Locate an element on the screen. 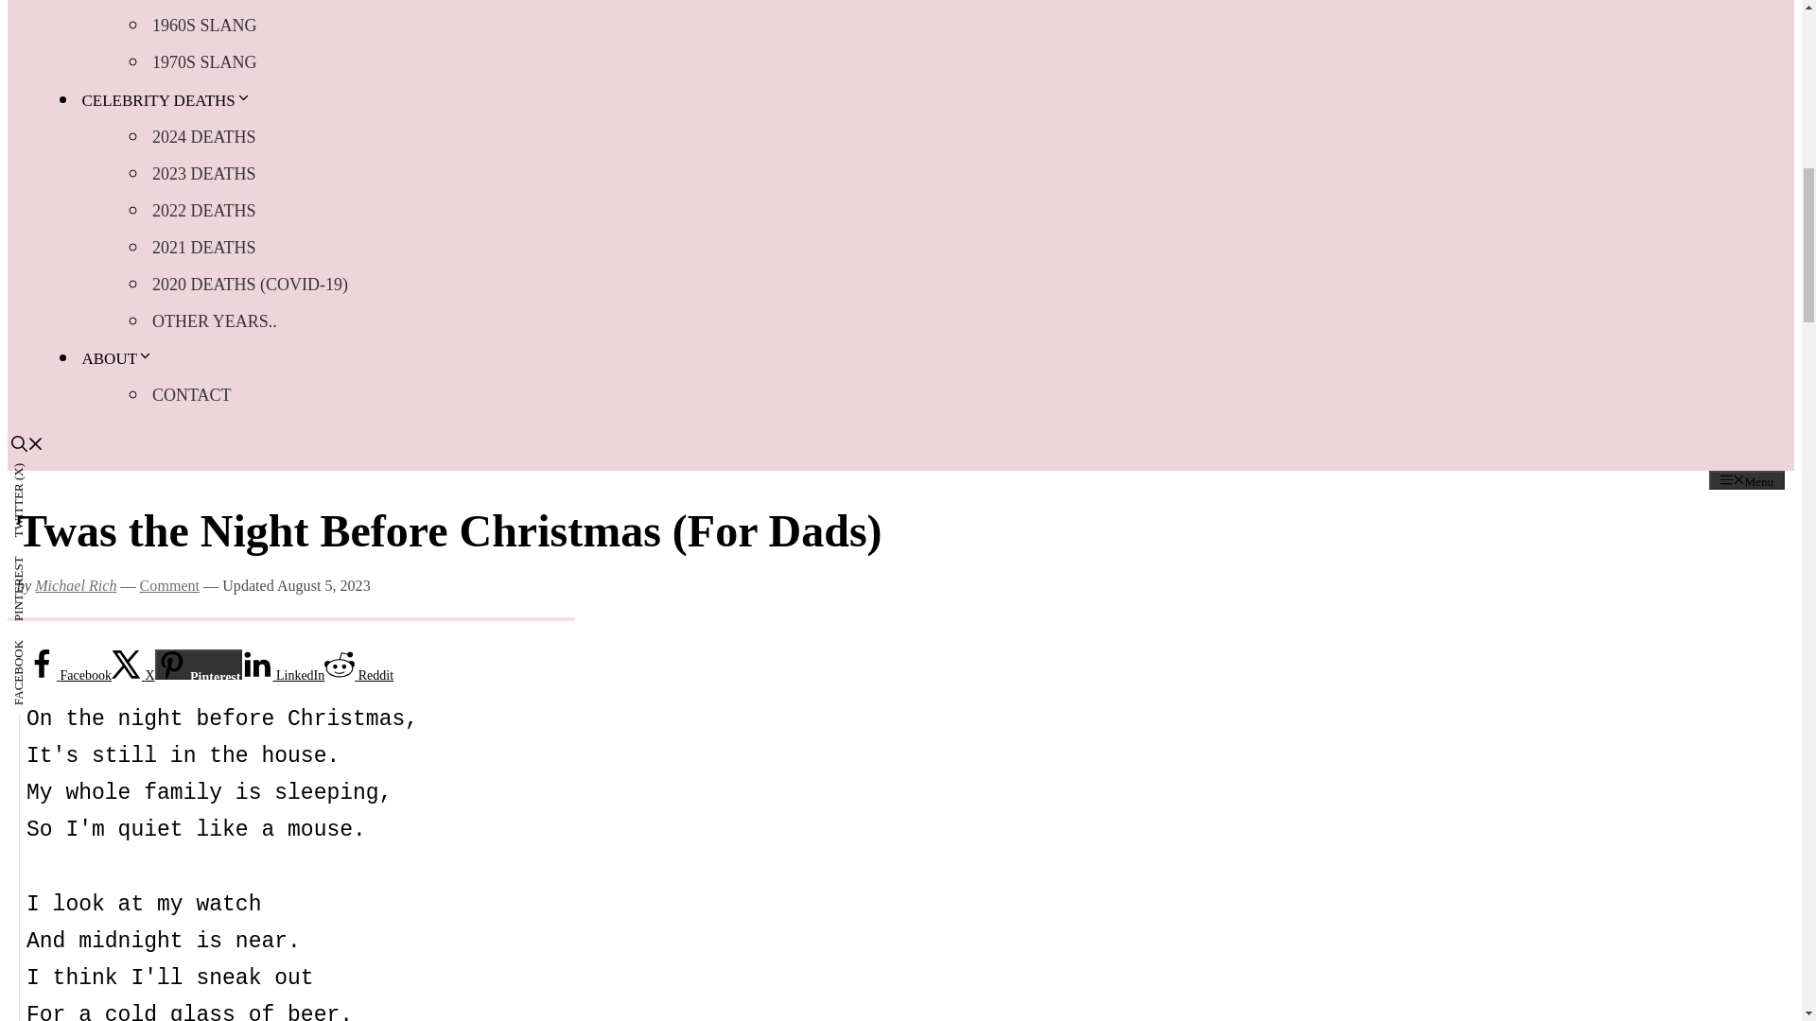 This screenshot has width=1816, height=1021. 2021 DEATHS is located at coordinates (204, 247).